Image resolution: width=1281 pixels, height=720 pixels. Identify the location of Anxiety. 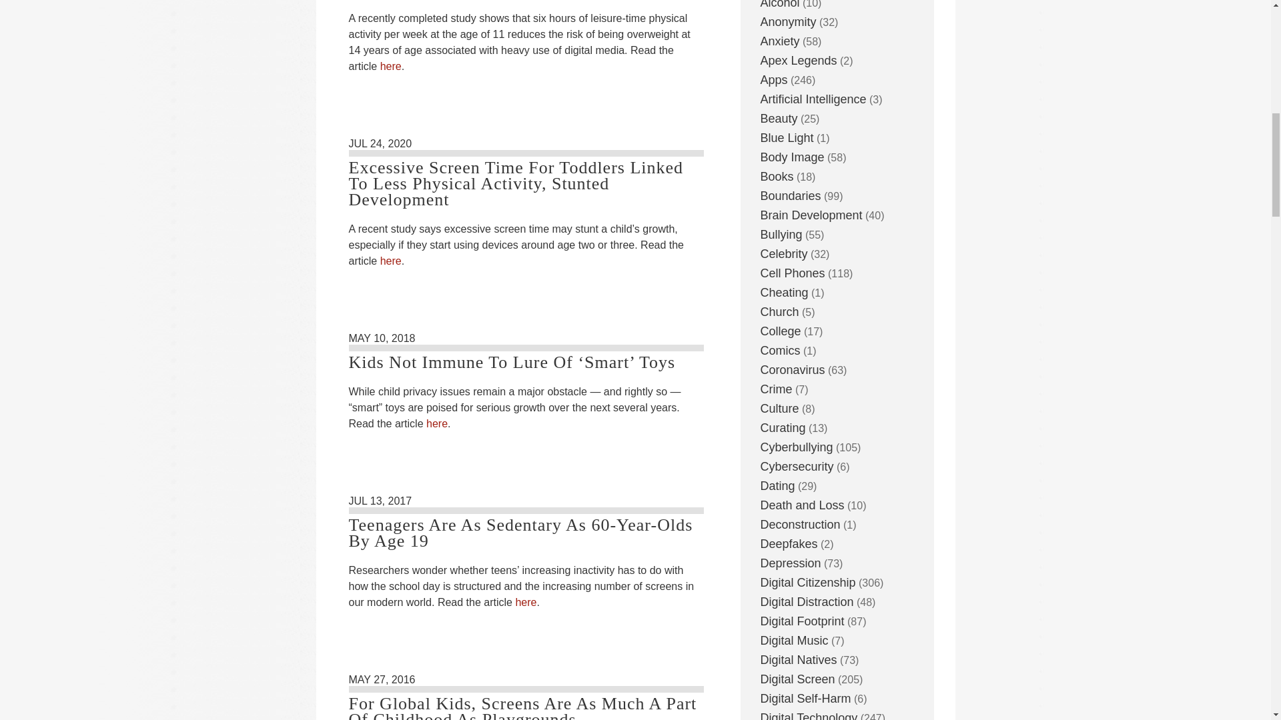
(780, 41).